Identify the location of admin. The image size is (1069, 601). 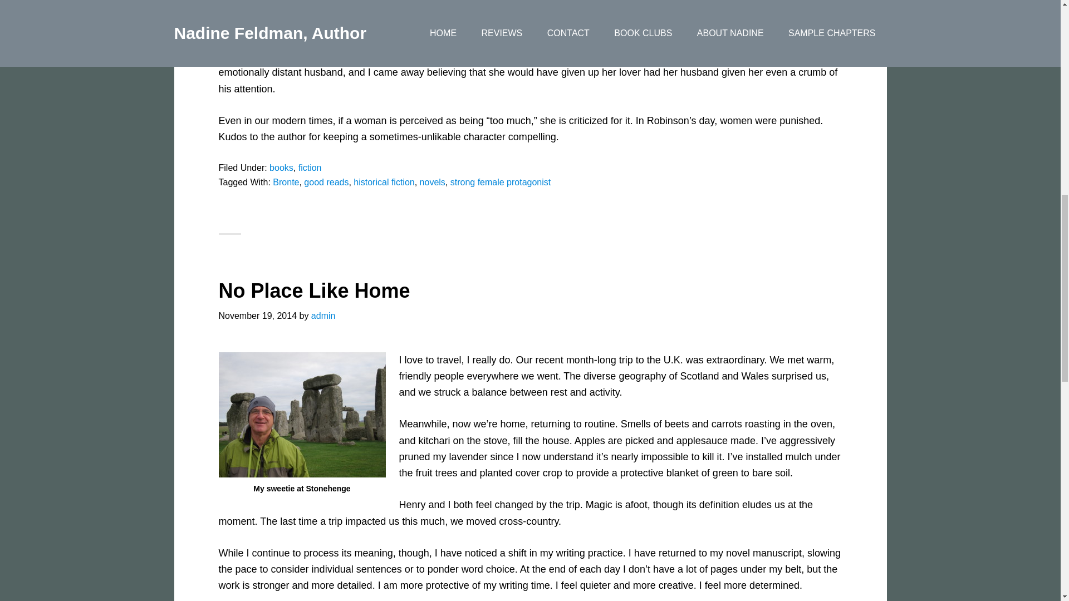
(323, 316).